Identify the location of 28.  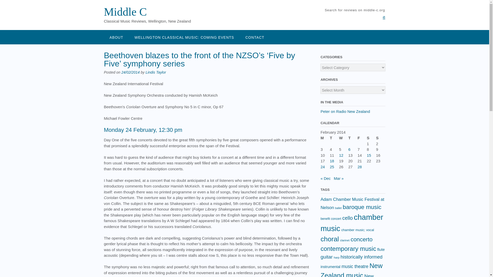
(359, 167).